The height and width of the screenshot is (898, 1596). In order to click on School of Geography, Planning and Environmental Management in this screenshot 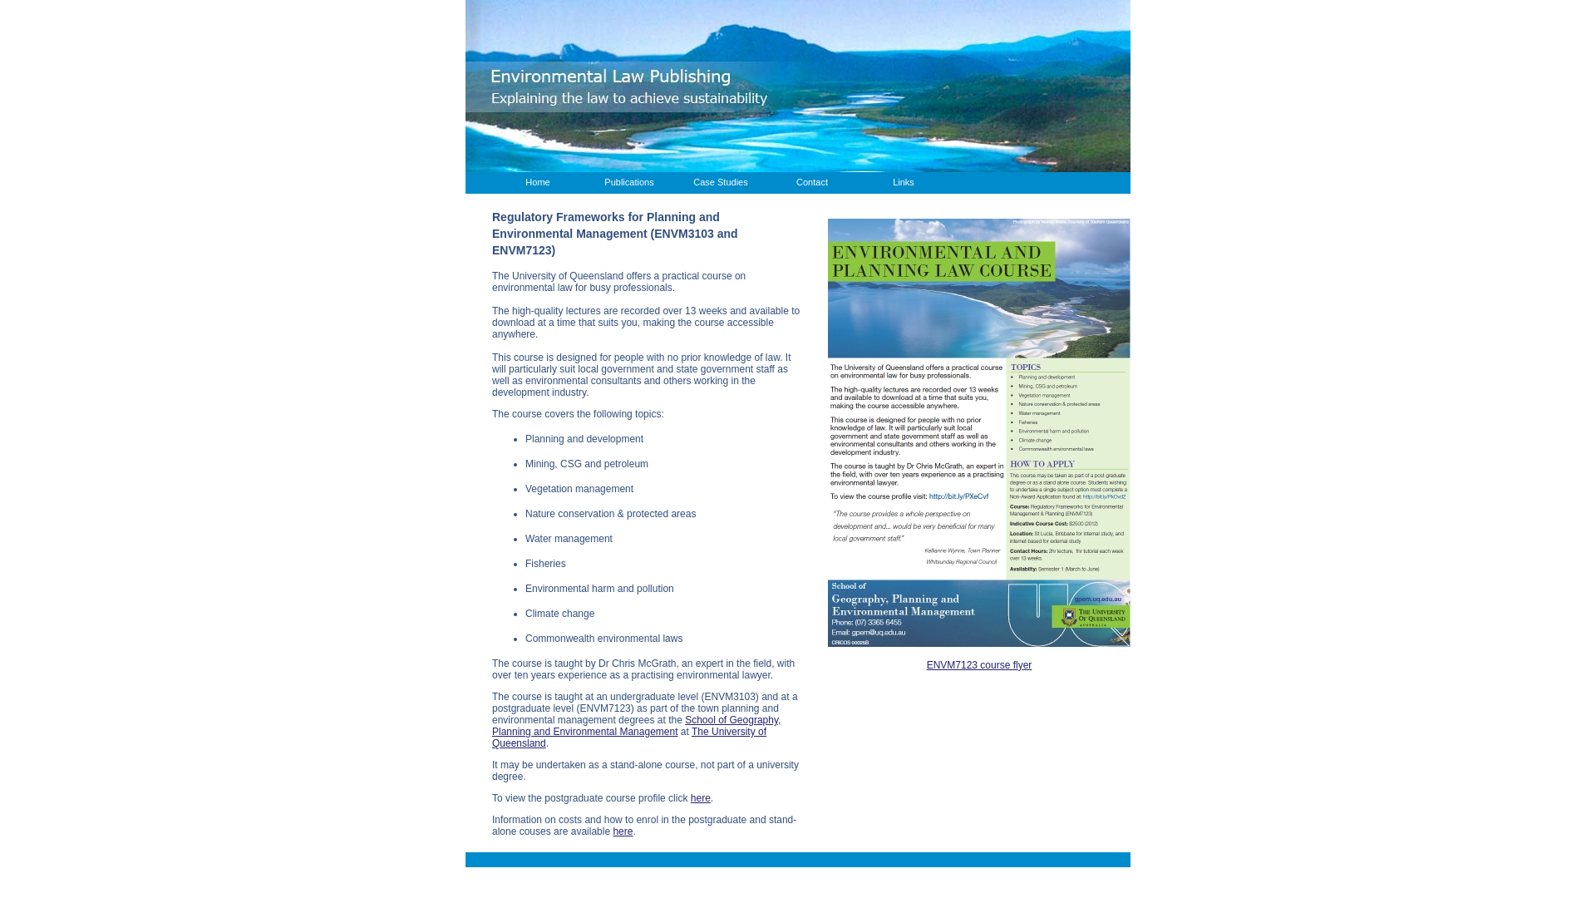, I will do `click(637, 726)`.